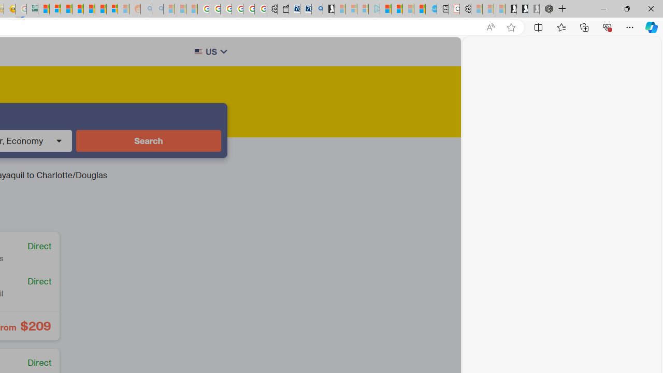  What do you see at coordinates (32, 9) in the screenshot?
I see `DITOGAMES AG Imprint` at bounding box center [32, 9].